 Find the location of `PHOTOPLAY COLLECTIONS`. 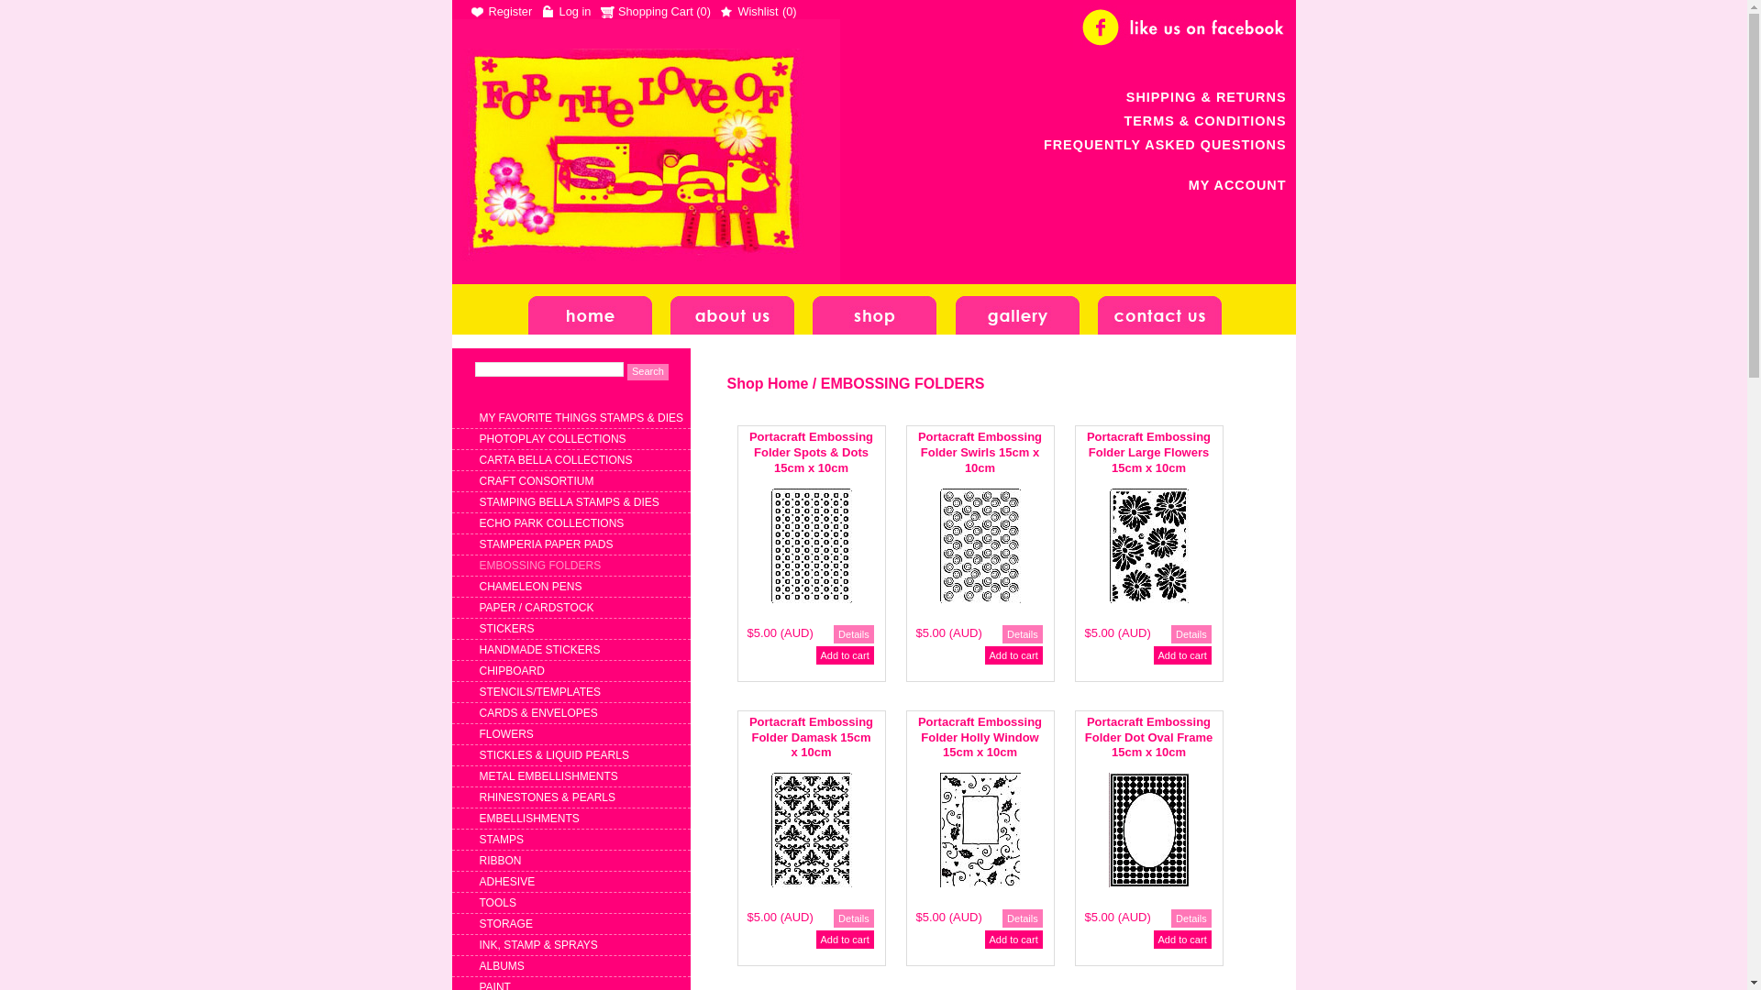

PHOTOPLAY COLLECTIONS is located at coordinates (552, 439).